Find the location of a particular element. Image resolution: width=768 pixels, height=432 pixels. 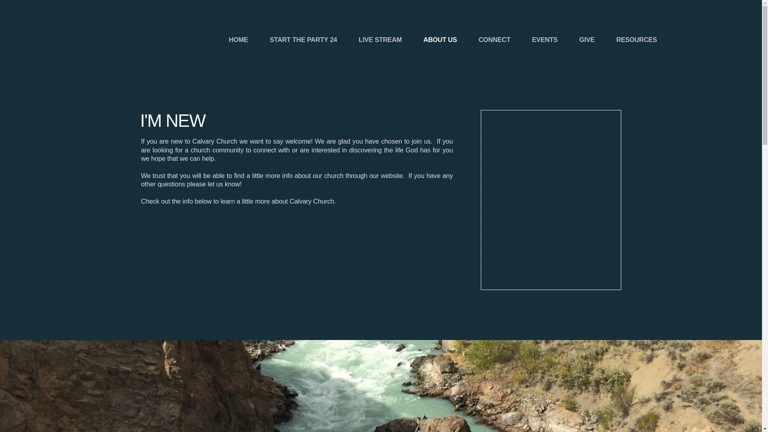

LIVE STREAM is located at coordinates (380, 40).